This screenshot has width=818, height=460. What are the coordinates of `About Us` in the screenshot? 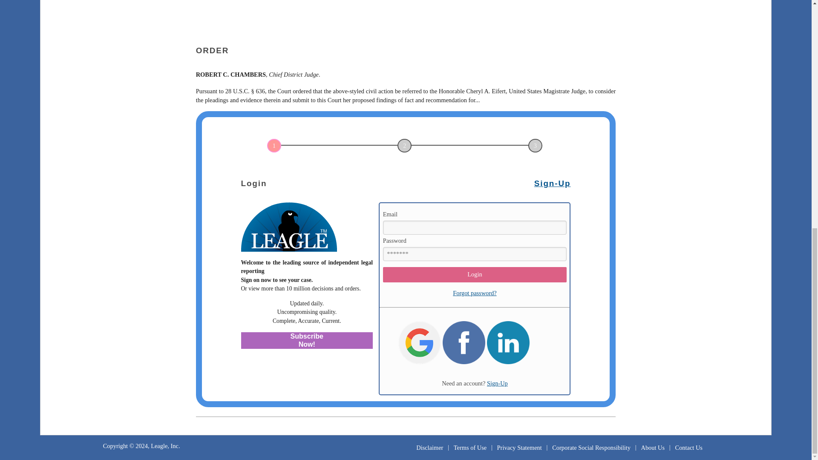 It's located at (653, 447).